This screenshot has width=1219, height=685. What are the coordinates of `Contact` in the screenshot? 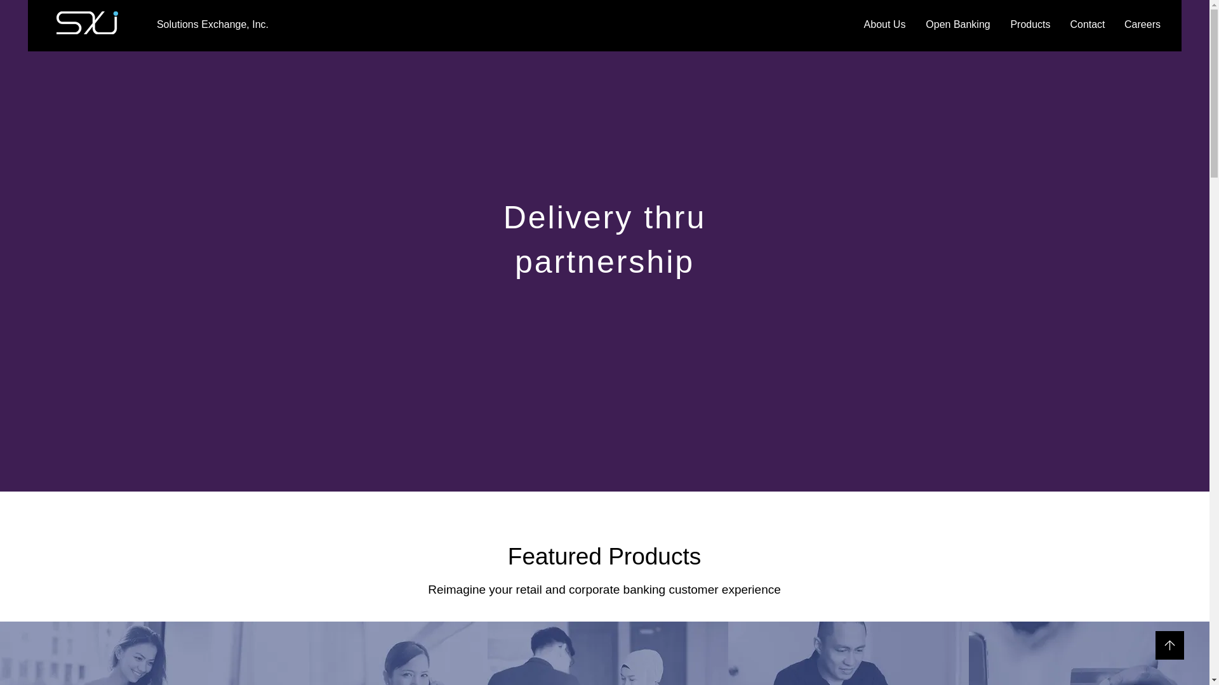 It's located at (1088, 24).